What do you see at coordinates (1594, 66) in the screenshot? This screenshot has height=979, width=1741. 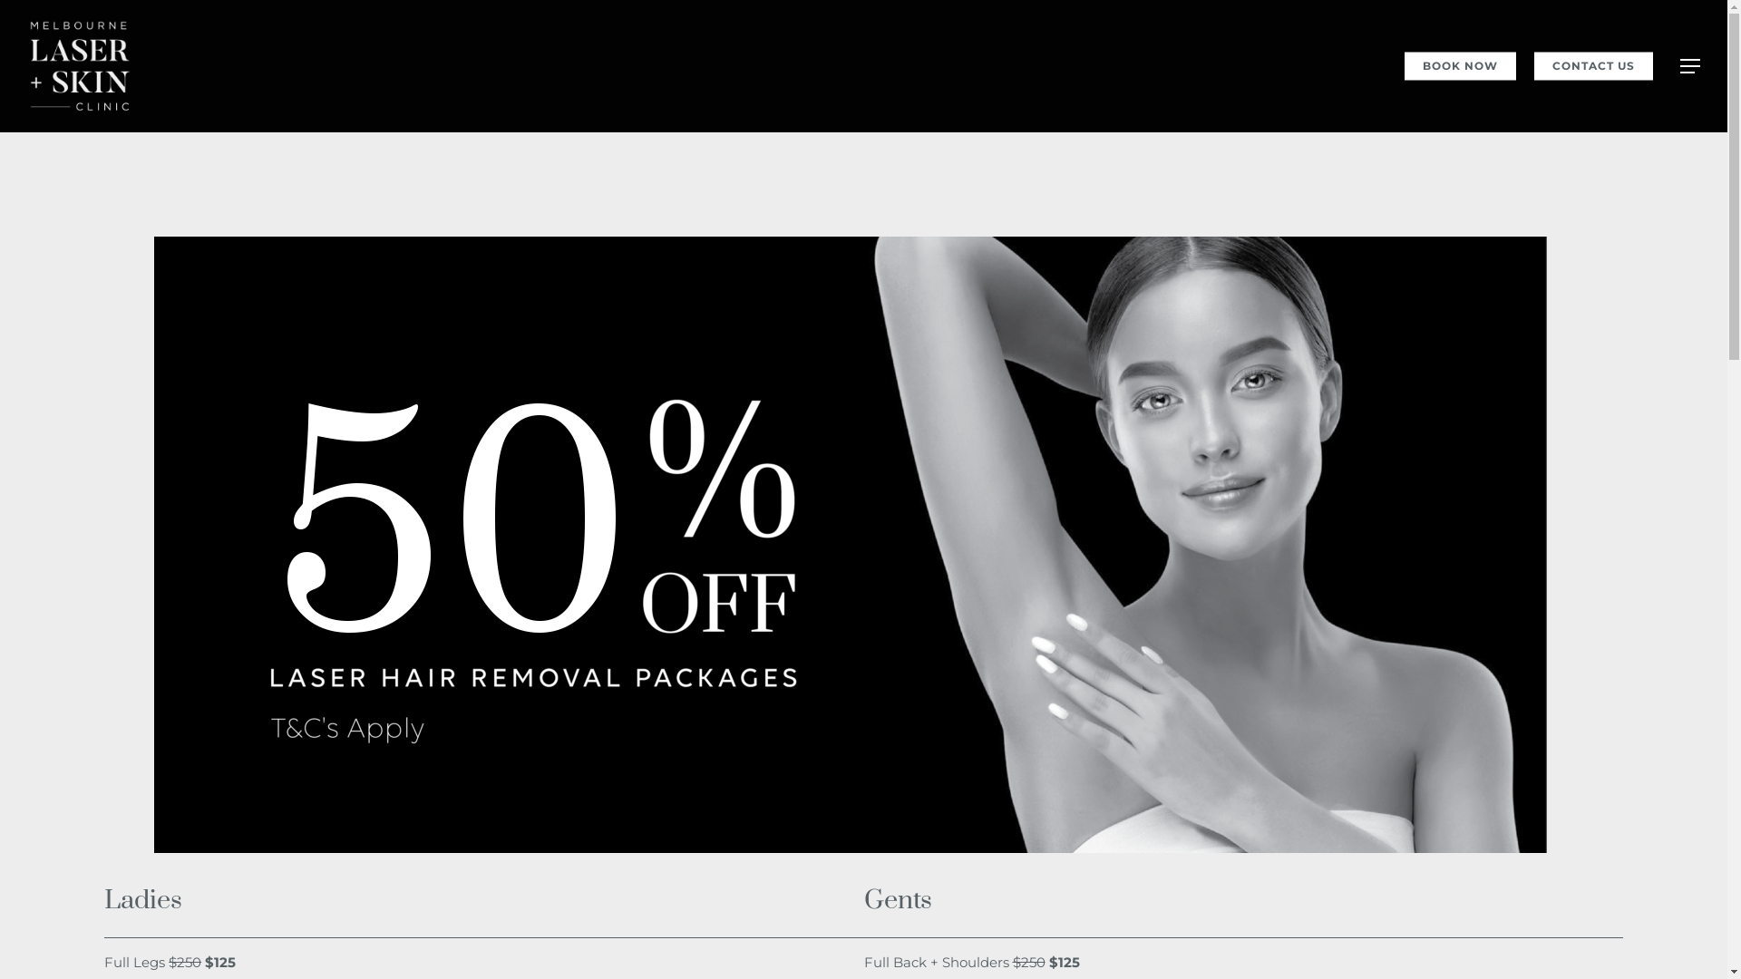 I see `CONTACT US` at bounding box center [1594, 66].